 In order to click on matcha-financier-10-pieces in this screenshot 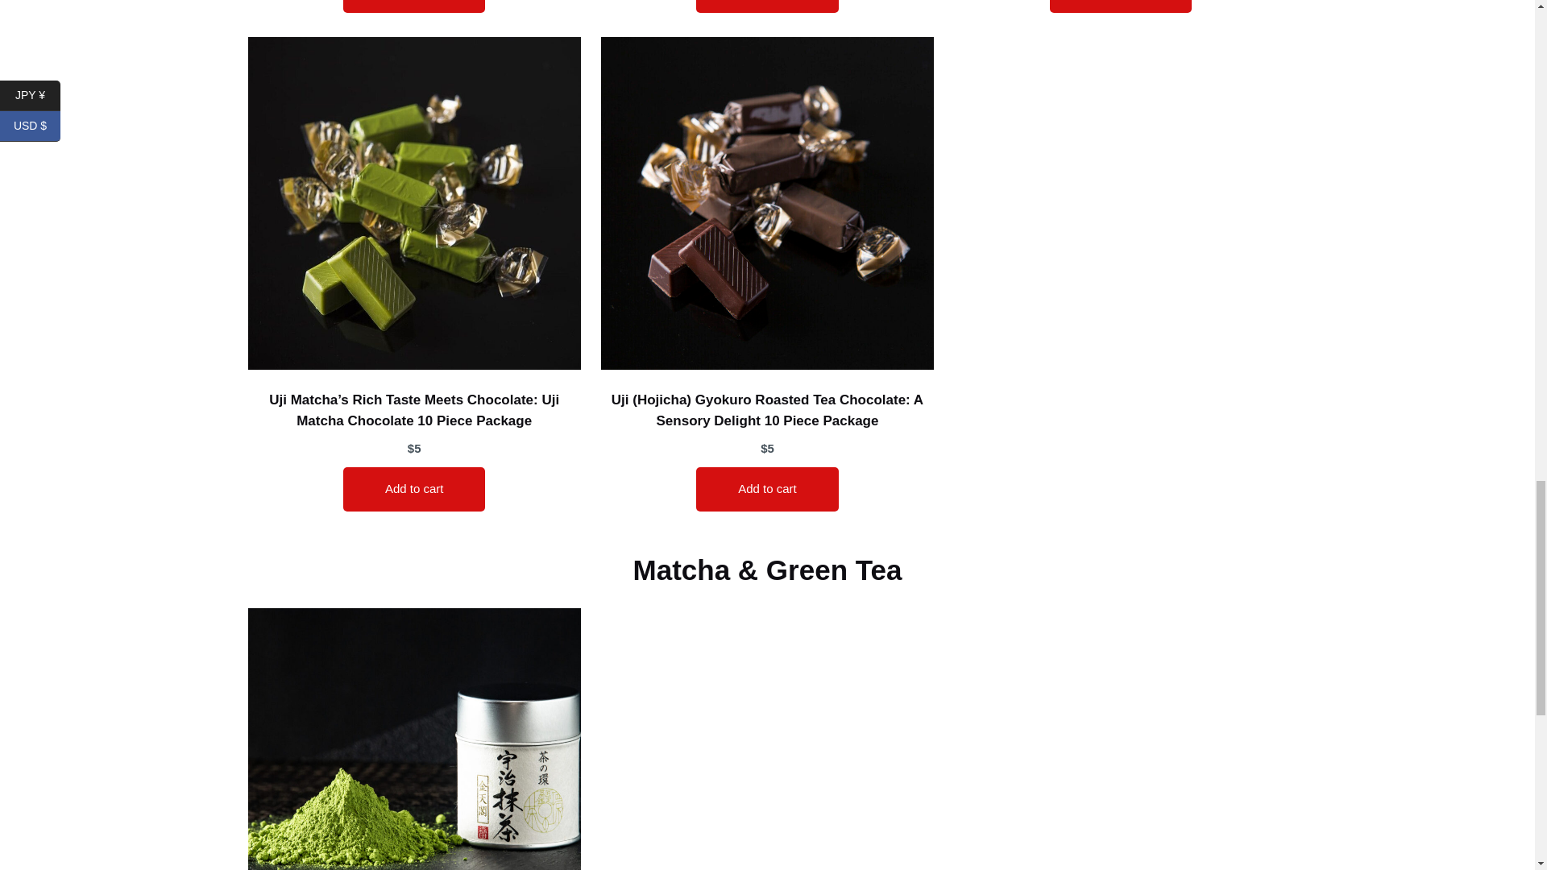, I will do `click(414, 739)`.